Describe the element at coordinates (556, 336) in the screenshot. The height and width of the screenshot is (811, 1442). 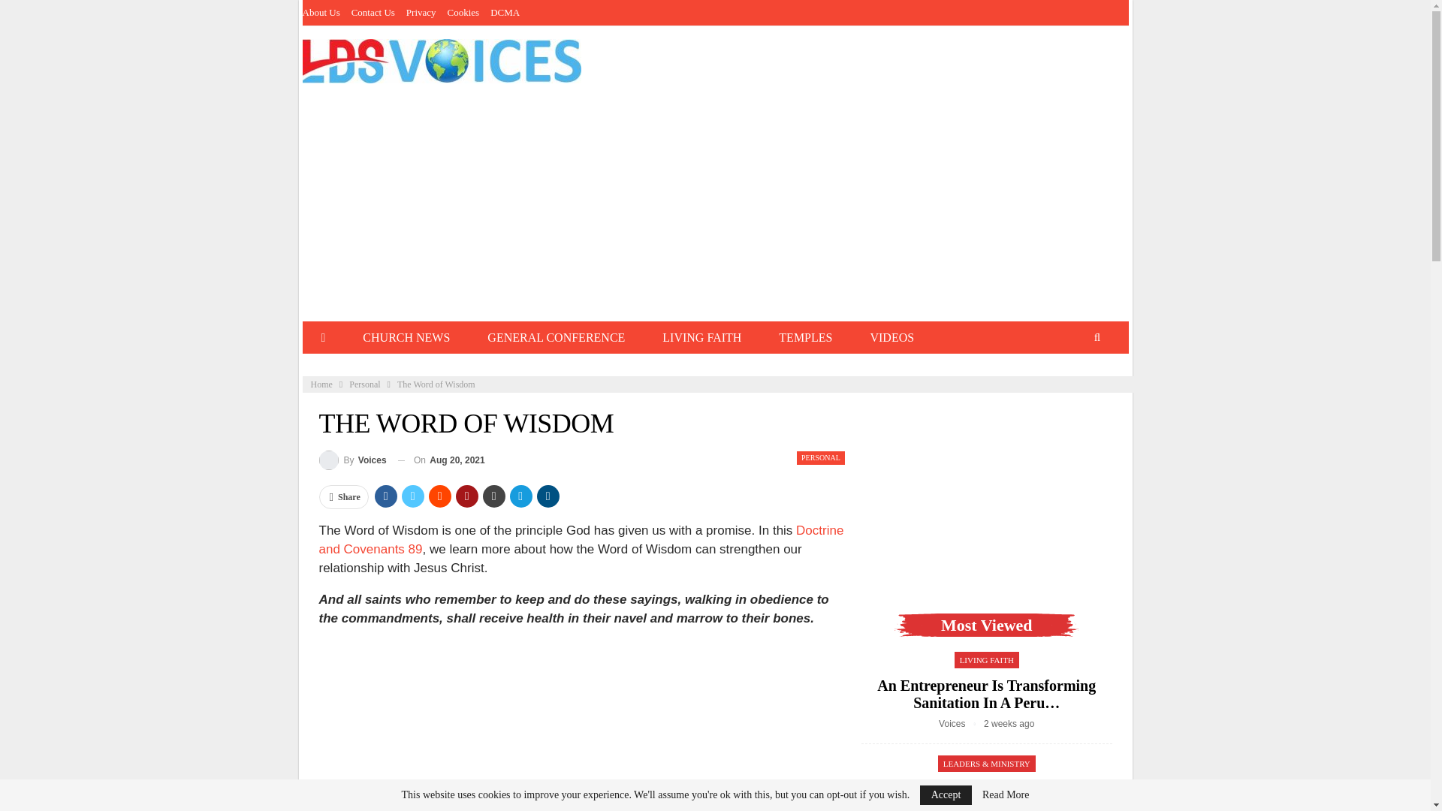
I see `GENERAL CONFERENCE` at that location.